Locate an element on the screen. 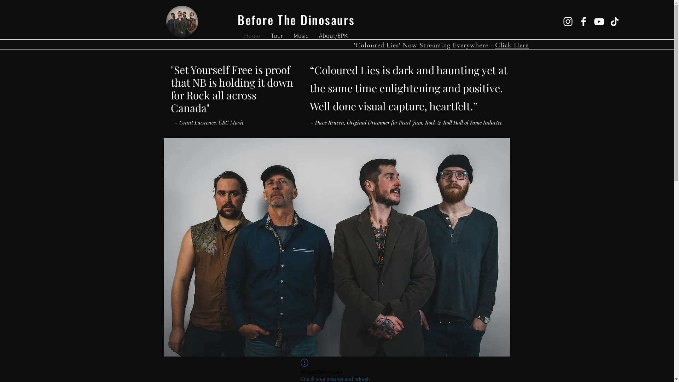  About/EPK is located at coordinates (333, 36).